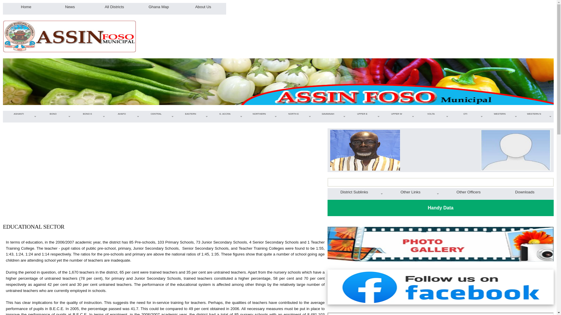 The height and width of the screenshot is (315, 561). What do you see at coordinates (433, 114) in the screenshot?
I see `VOLTA` at bounding box center [433, 114].